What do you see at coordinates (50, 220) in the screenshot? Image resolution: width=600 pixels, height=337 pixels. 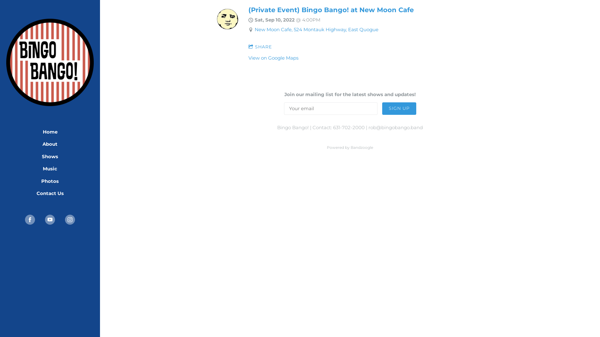 I see `https://www.youtube.com/channel/UCyp3k6guNMa5CCeHFFKMCeQ` at bounding box center [50, 220].